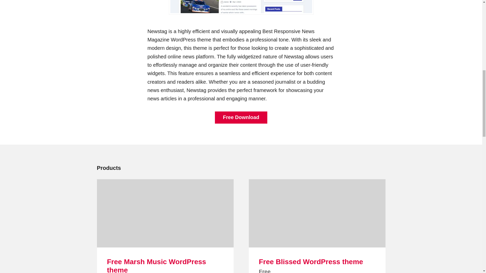  I want to click on Continue reading Free Blissed WordPress theme, so click(317, 213).